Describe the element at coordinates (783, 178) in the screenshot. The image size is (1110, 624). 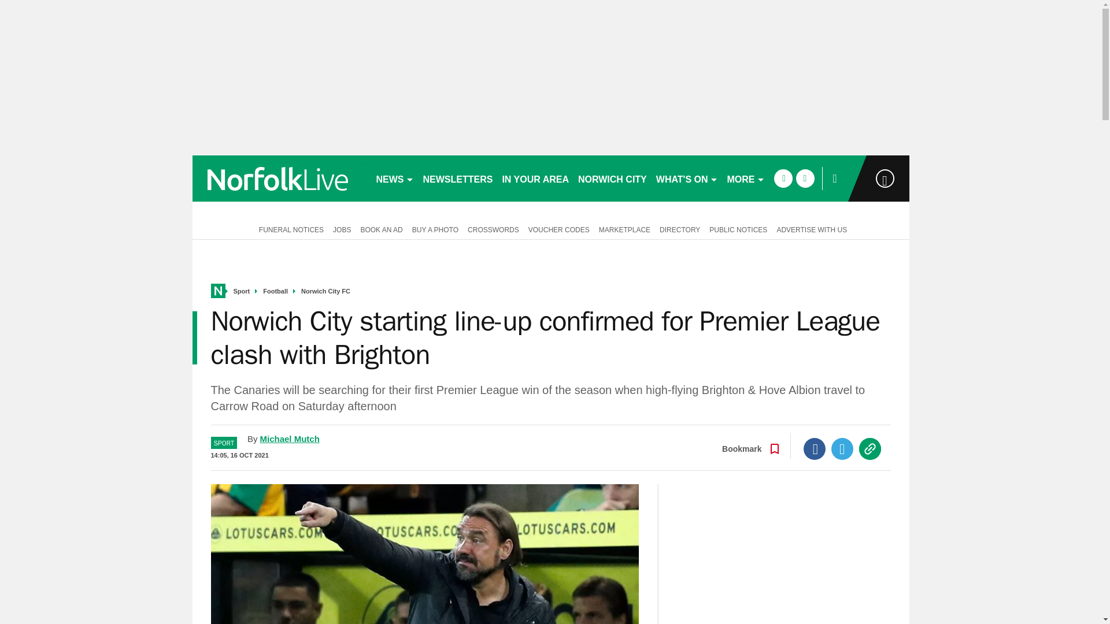
I see `facebook` at that location.